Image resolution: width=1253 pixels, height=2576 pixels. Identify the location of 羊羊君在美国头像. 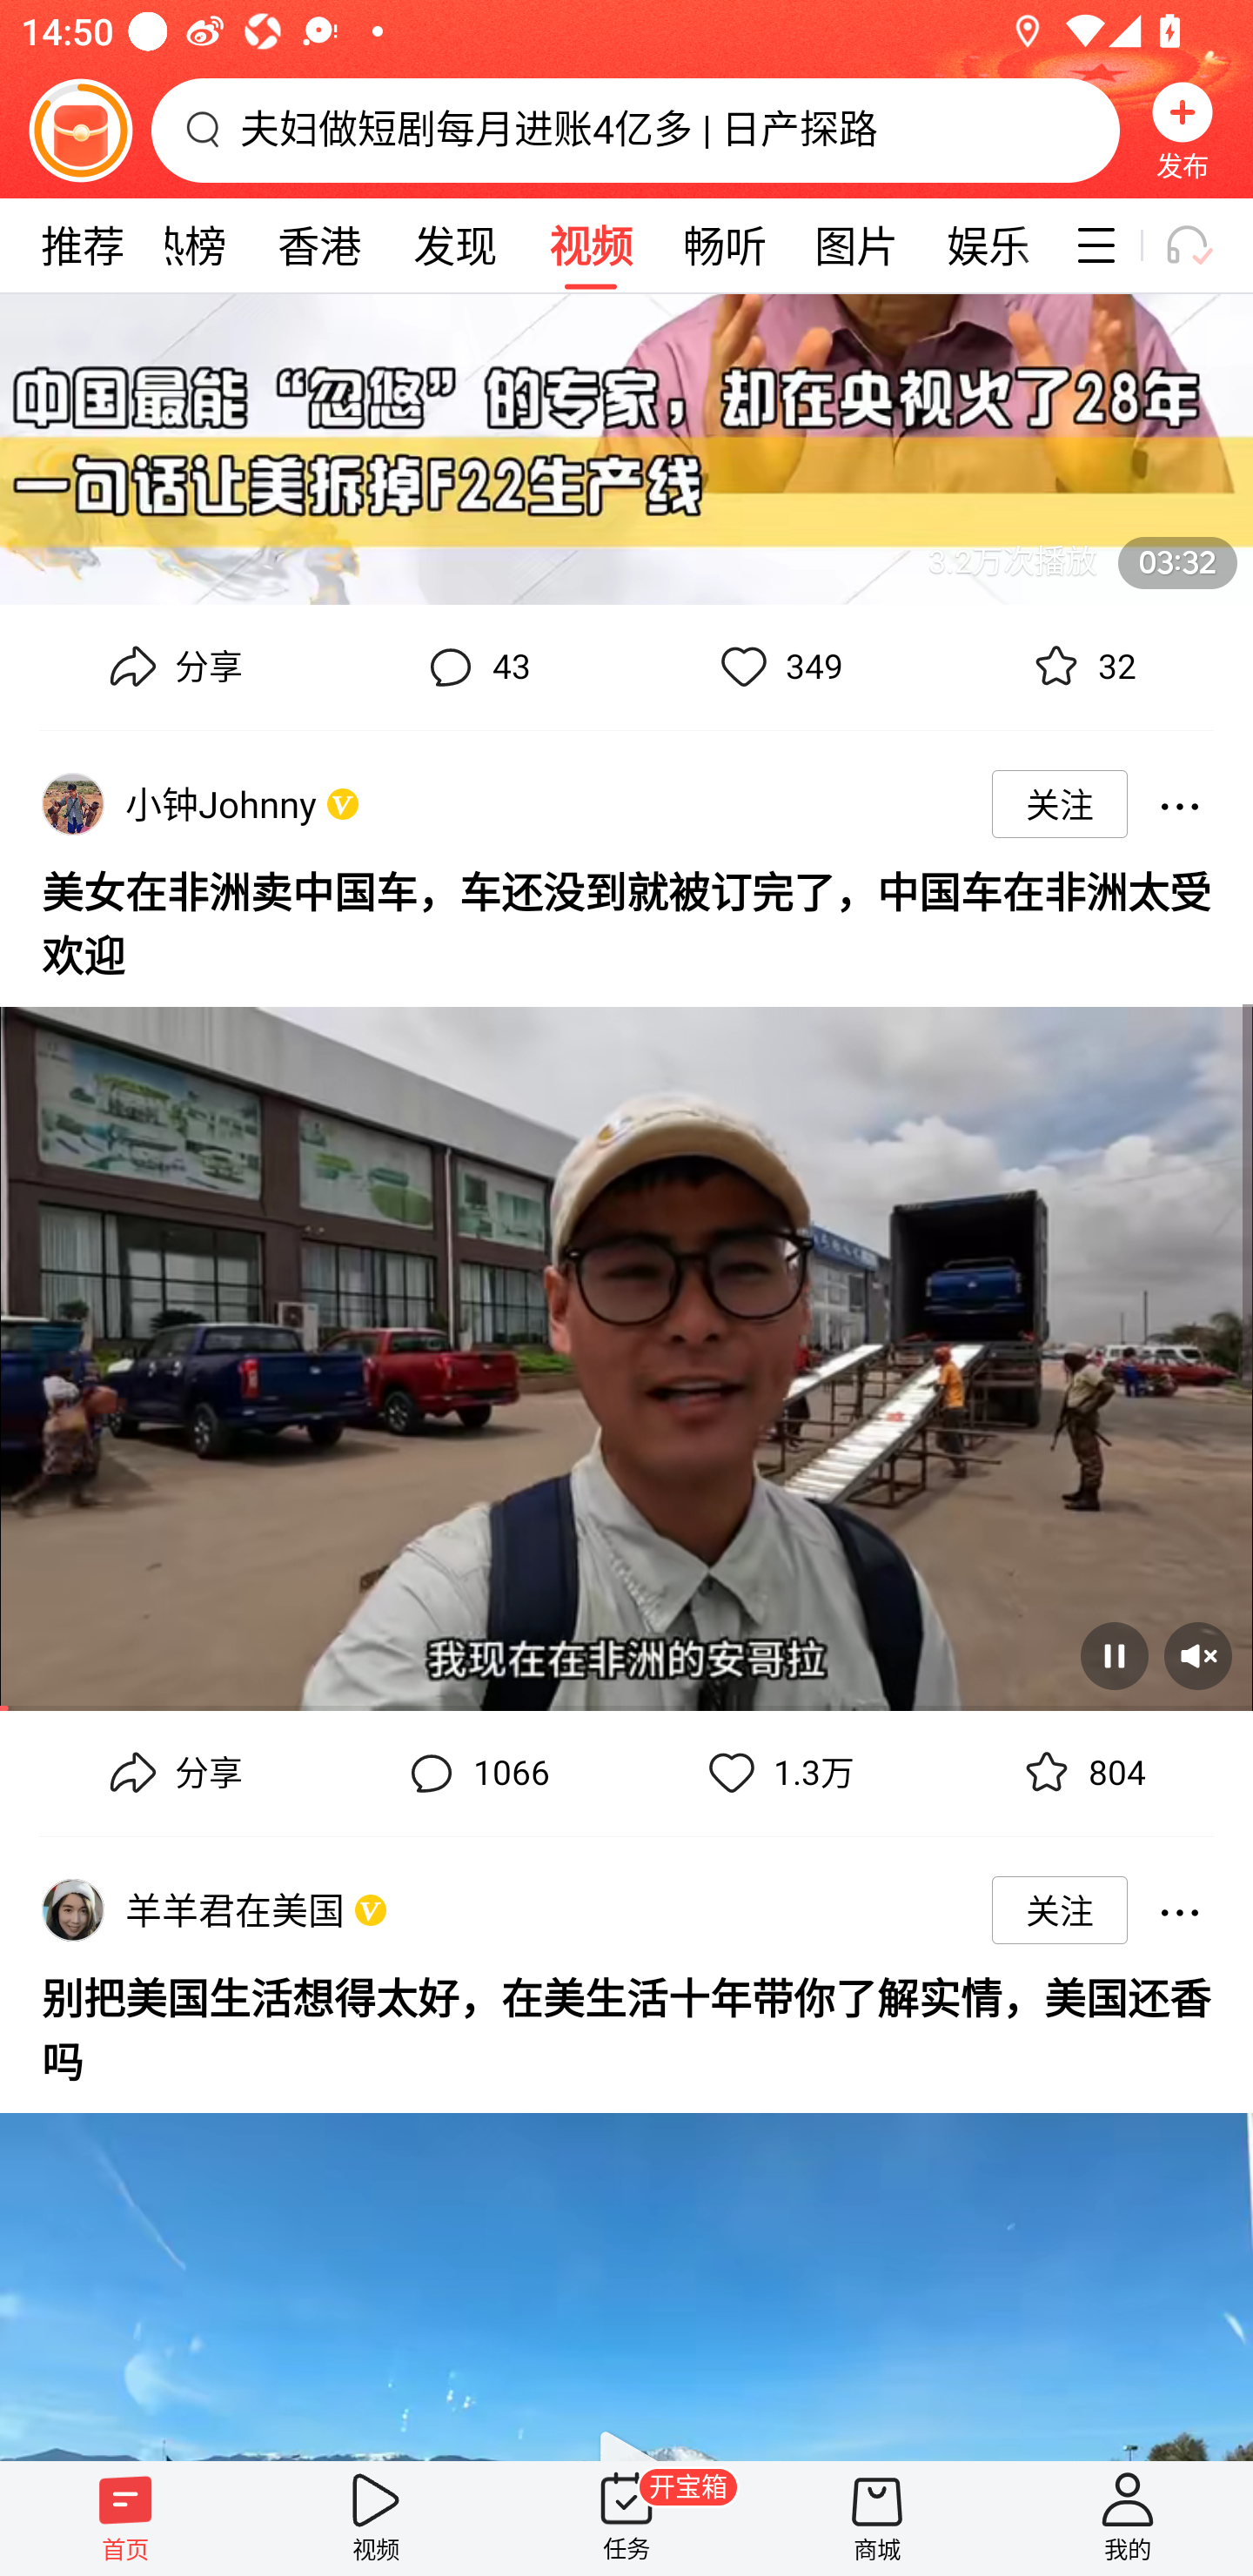
(72, 1909).